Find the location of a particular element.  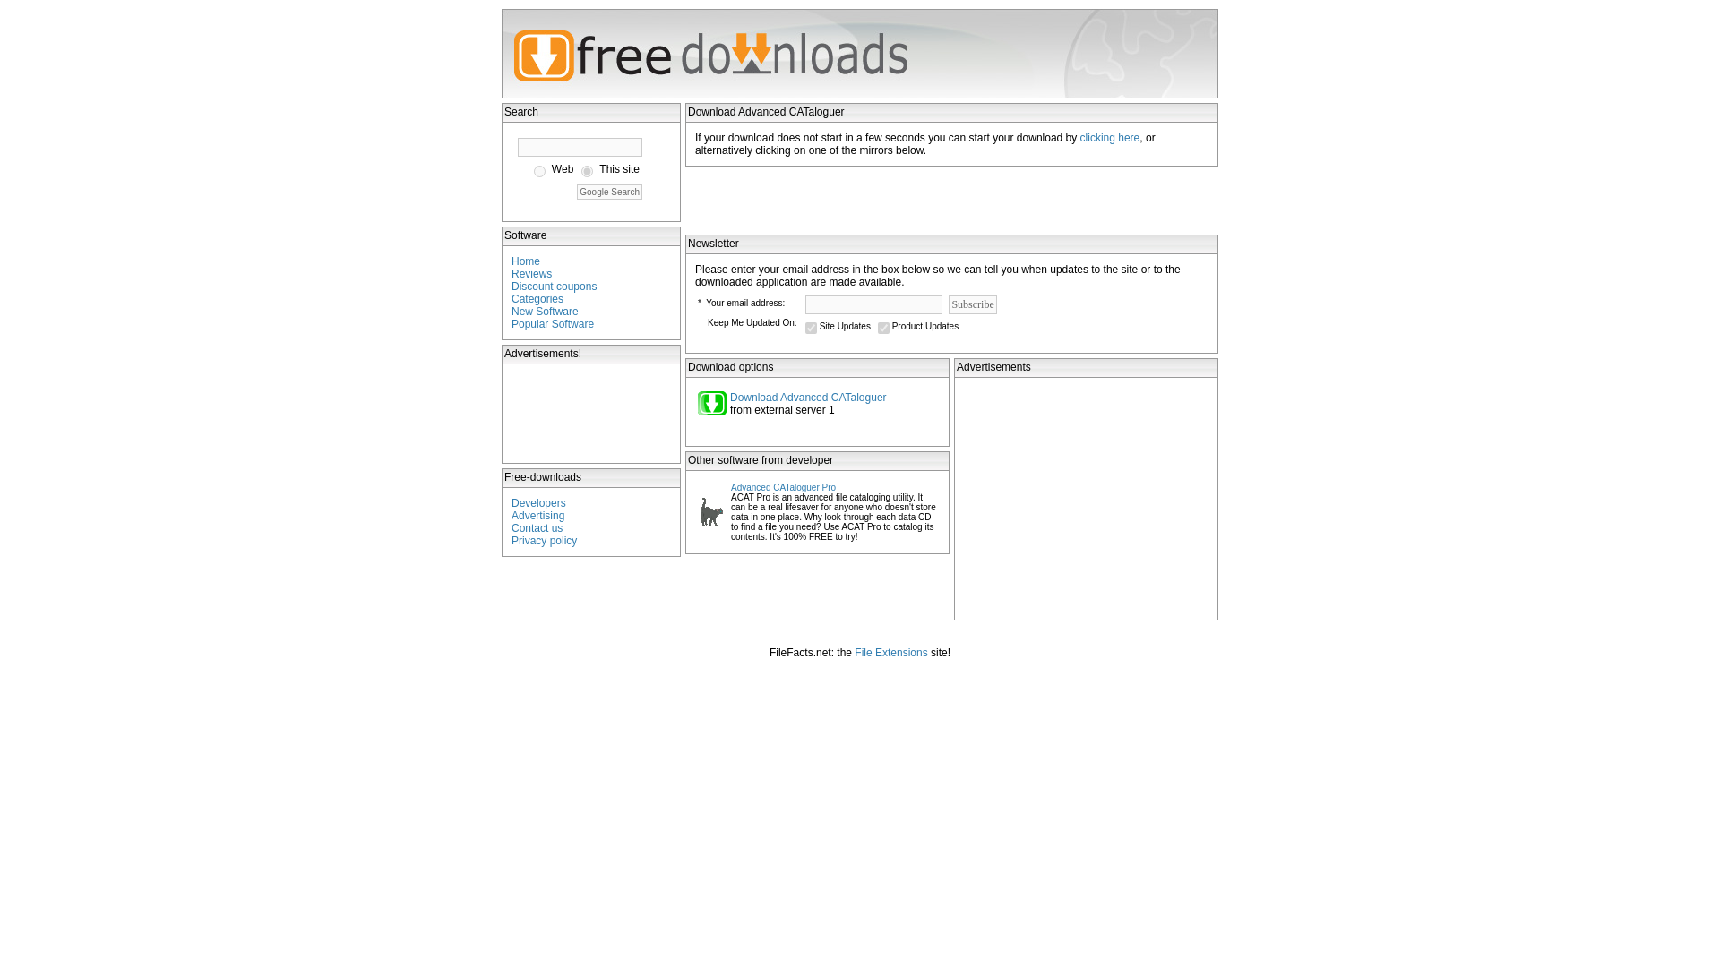

Advertising is located at coordinates (537, 516).